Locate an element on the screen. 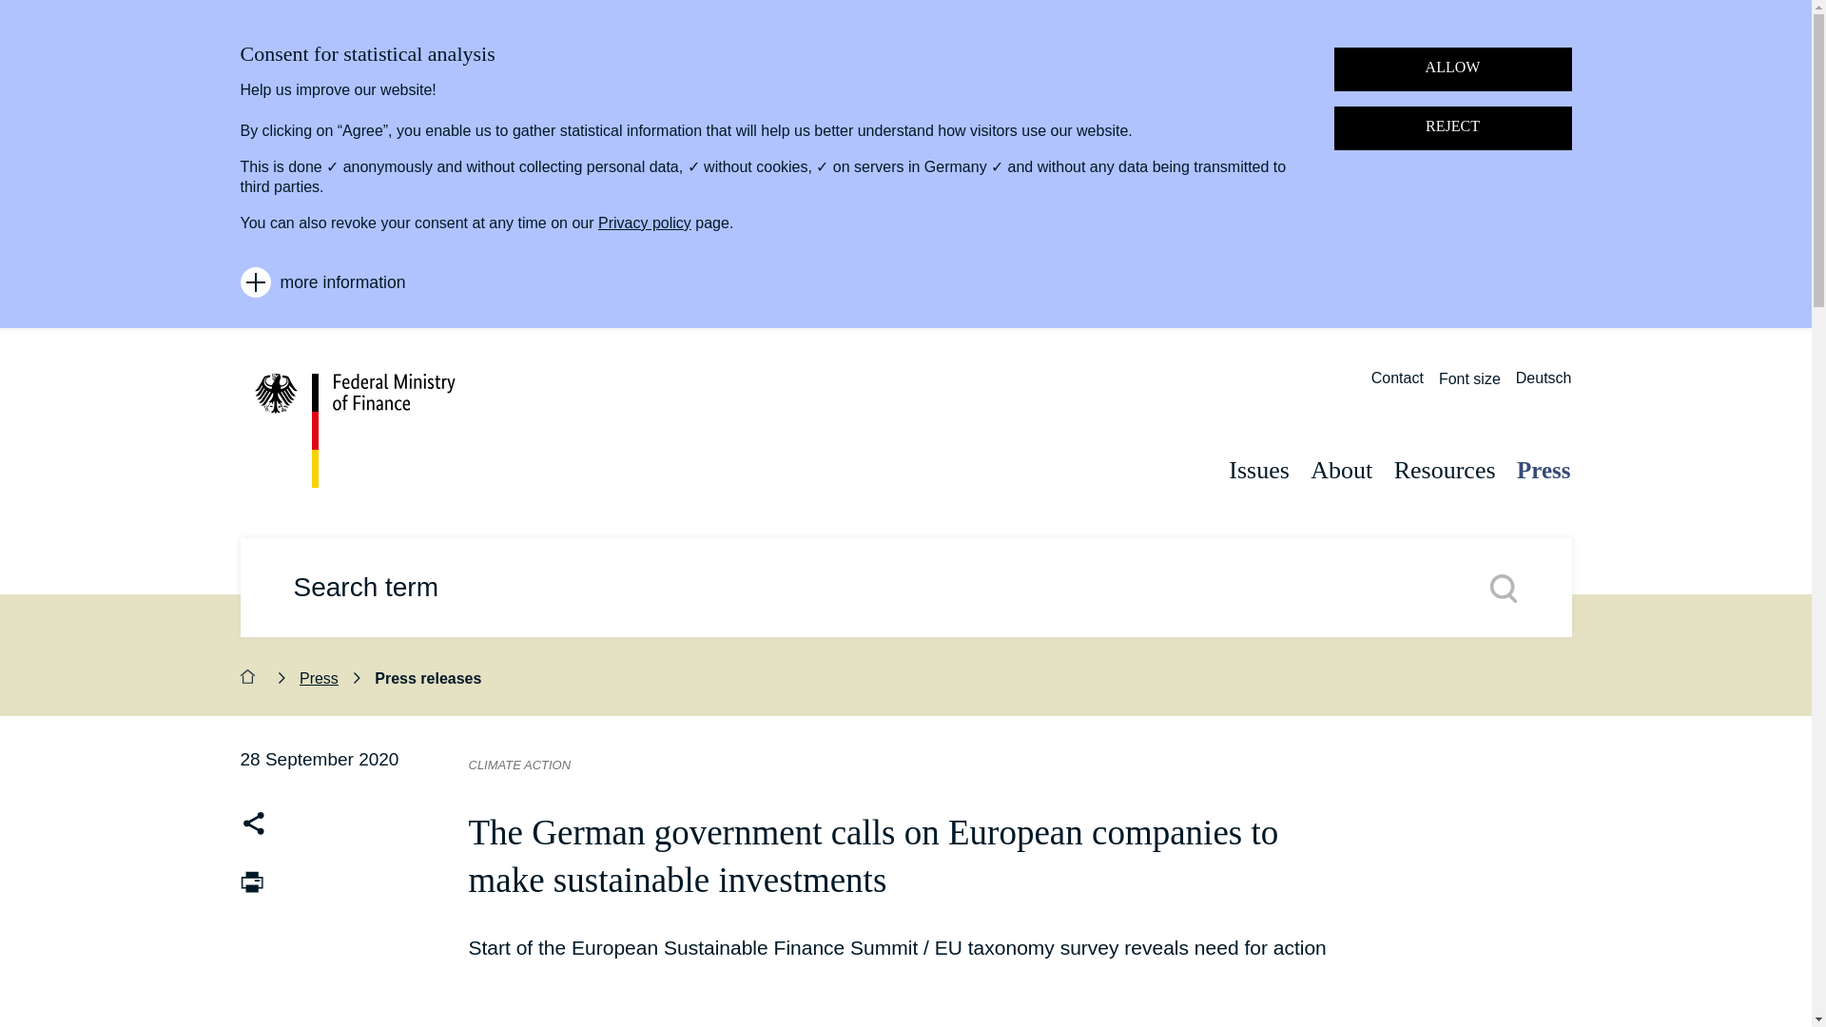 This screenshot has width=1826, height=1027. Deutsch is located at coordinates (1544, 386).